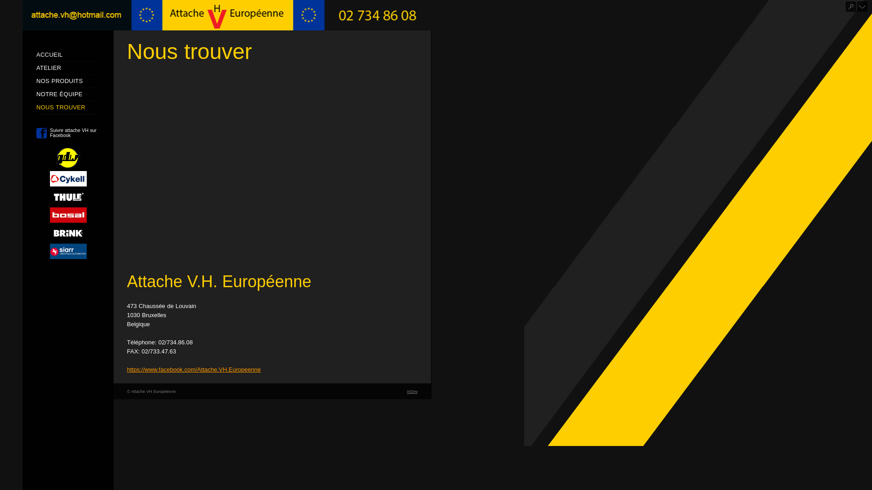 The image size is (872, 490). I want to click on NOUS TROUVER, so click(61, 107).